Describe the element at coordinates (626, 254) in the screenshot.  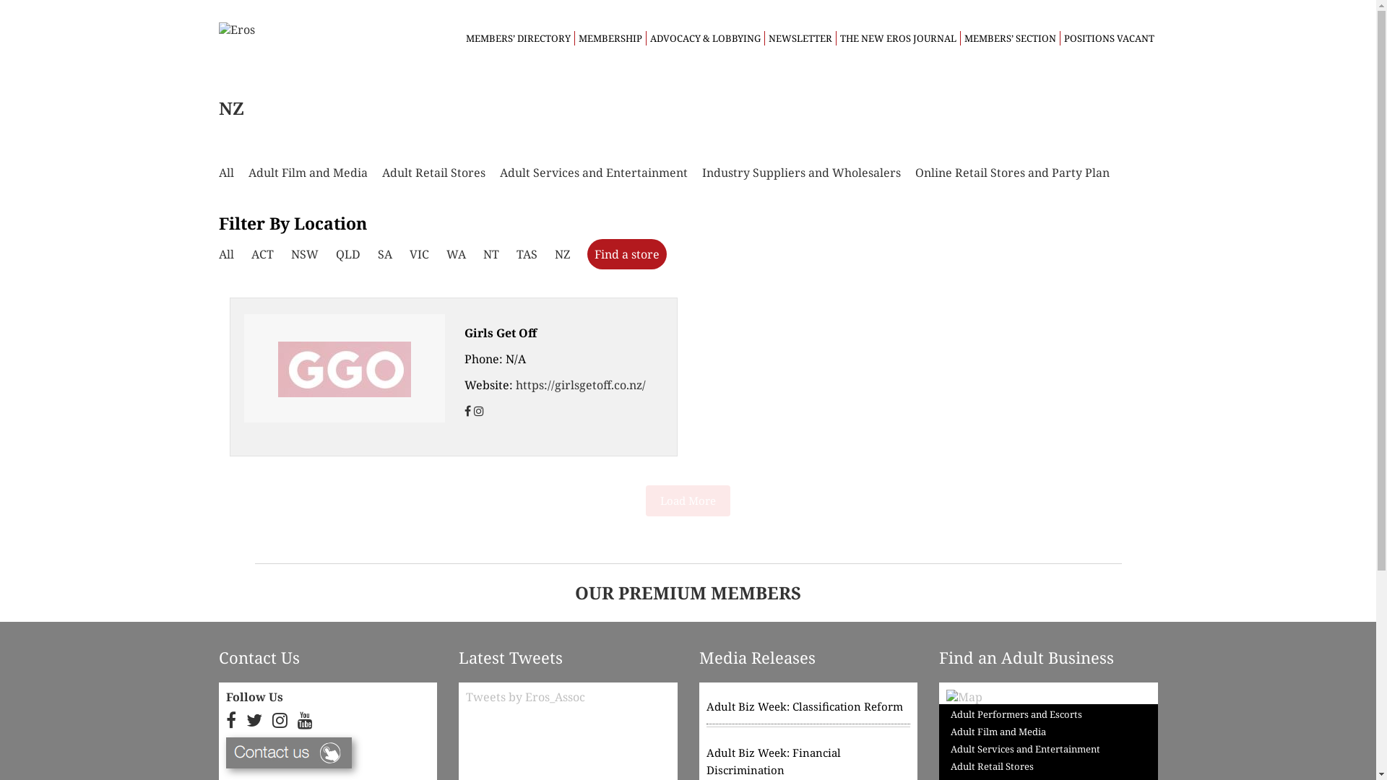
I see `Find a store` at that location.